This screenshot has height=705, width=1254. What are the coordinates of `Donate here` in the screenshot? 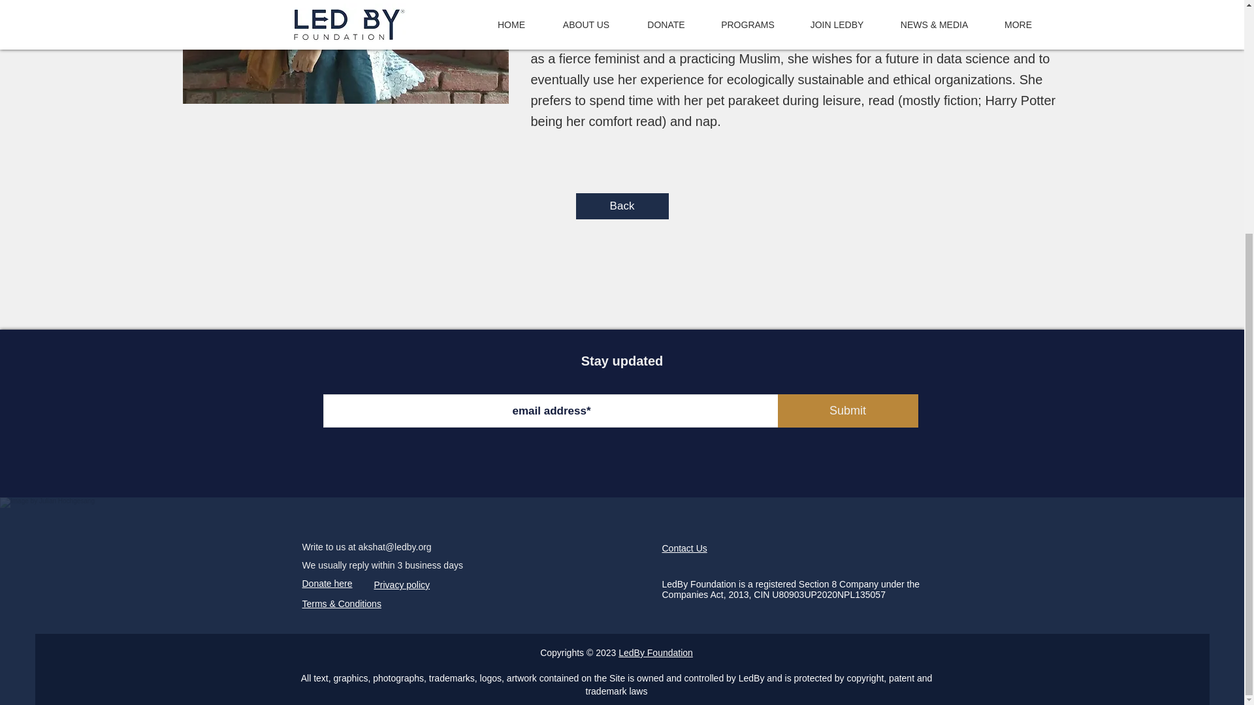 It's located at (327, 583).